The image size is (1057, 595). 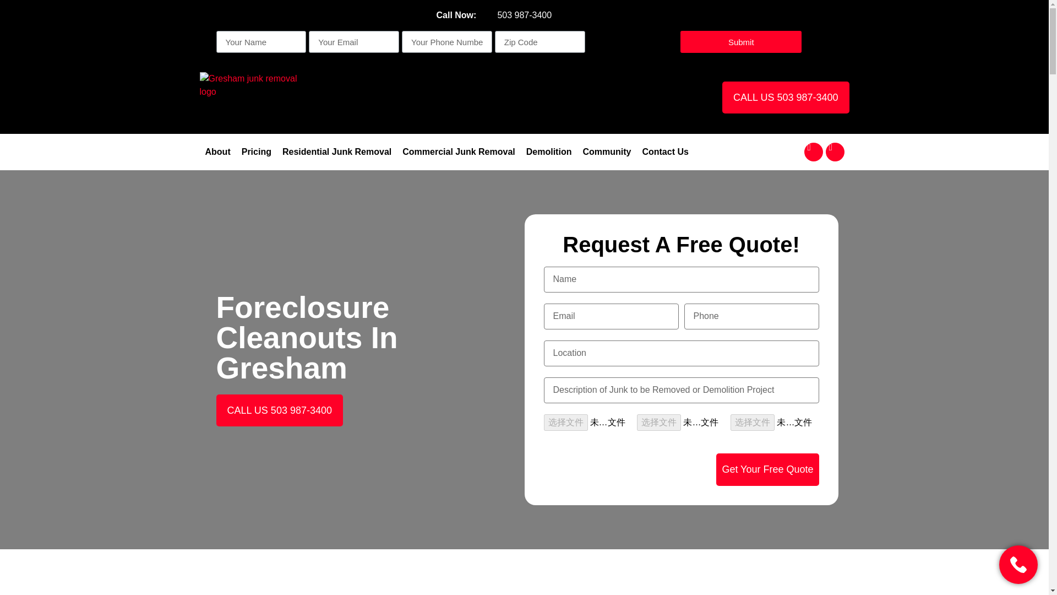 What do you see at coordinates (337, 152) in the screenshot?
I see `Residential Junk Removal` at bounding box center [337, 152].